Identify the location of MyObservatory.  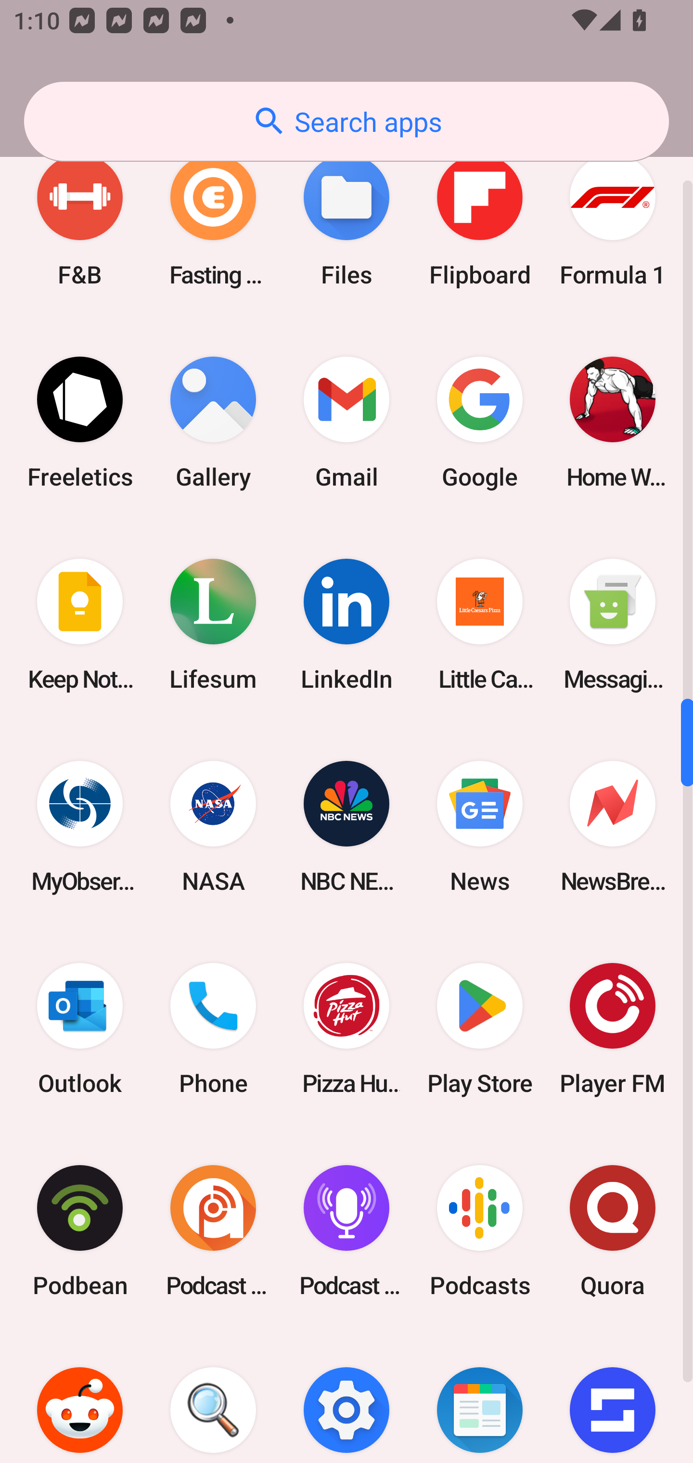
(80, 826).